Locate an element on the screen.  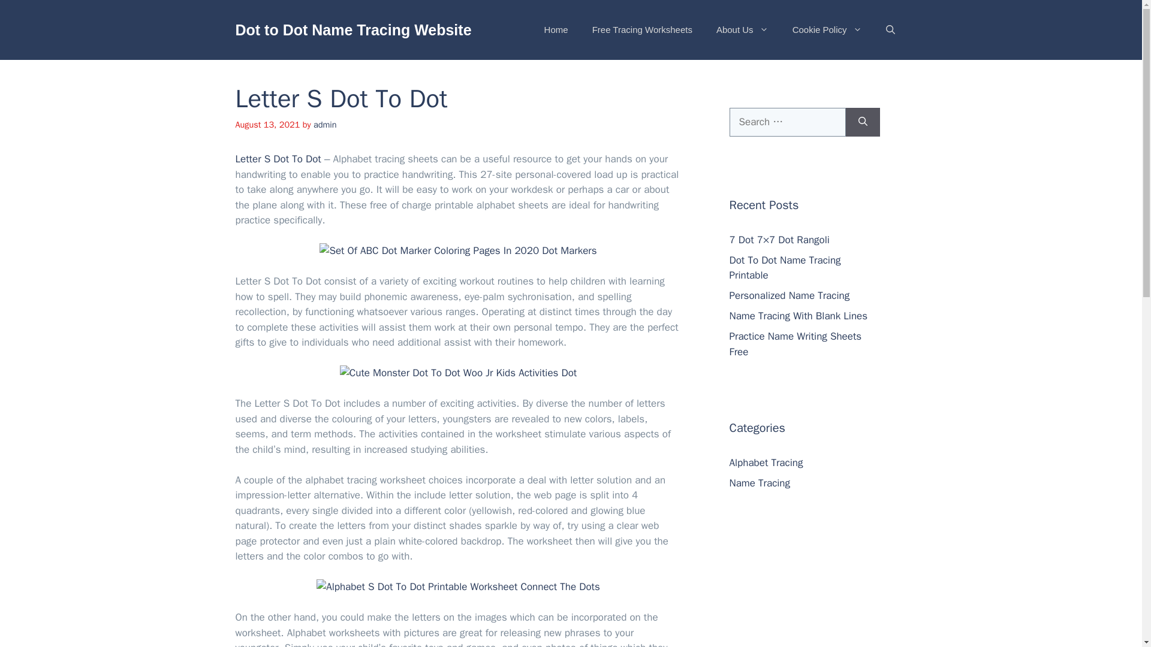
Home is located at coordinates (556, 30).